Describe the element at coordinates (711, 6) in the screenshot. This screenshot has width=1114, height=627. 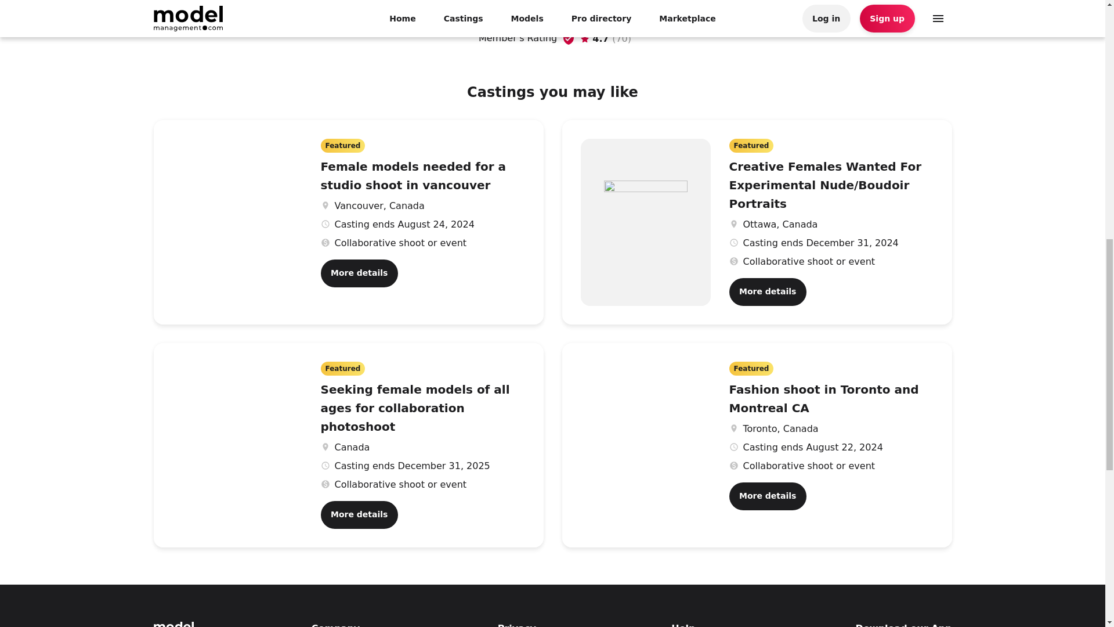
I see `Premium Unlimited` at that location.